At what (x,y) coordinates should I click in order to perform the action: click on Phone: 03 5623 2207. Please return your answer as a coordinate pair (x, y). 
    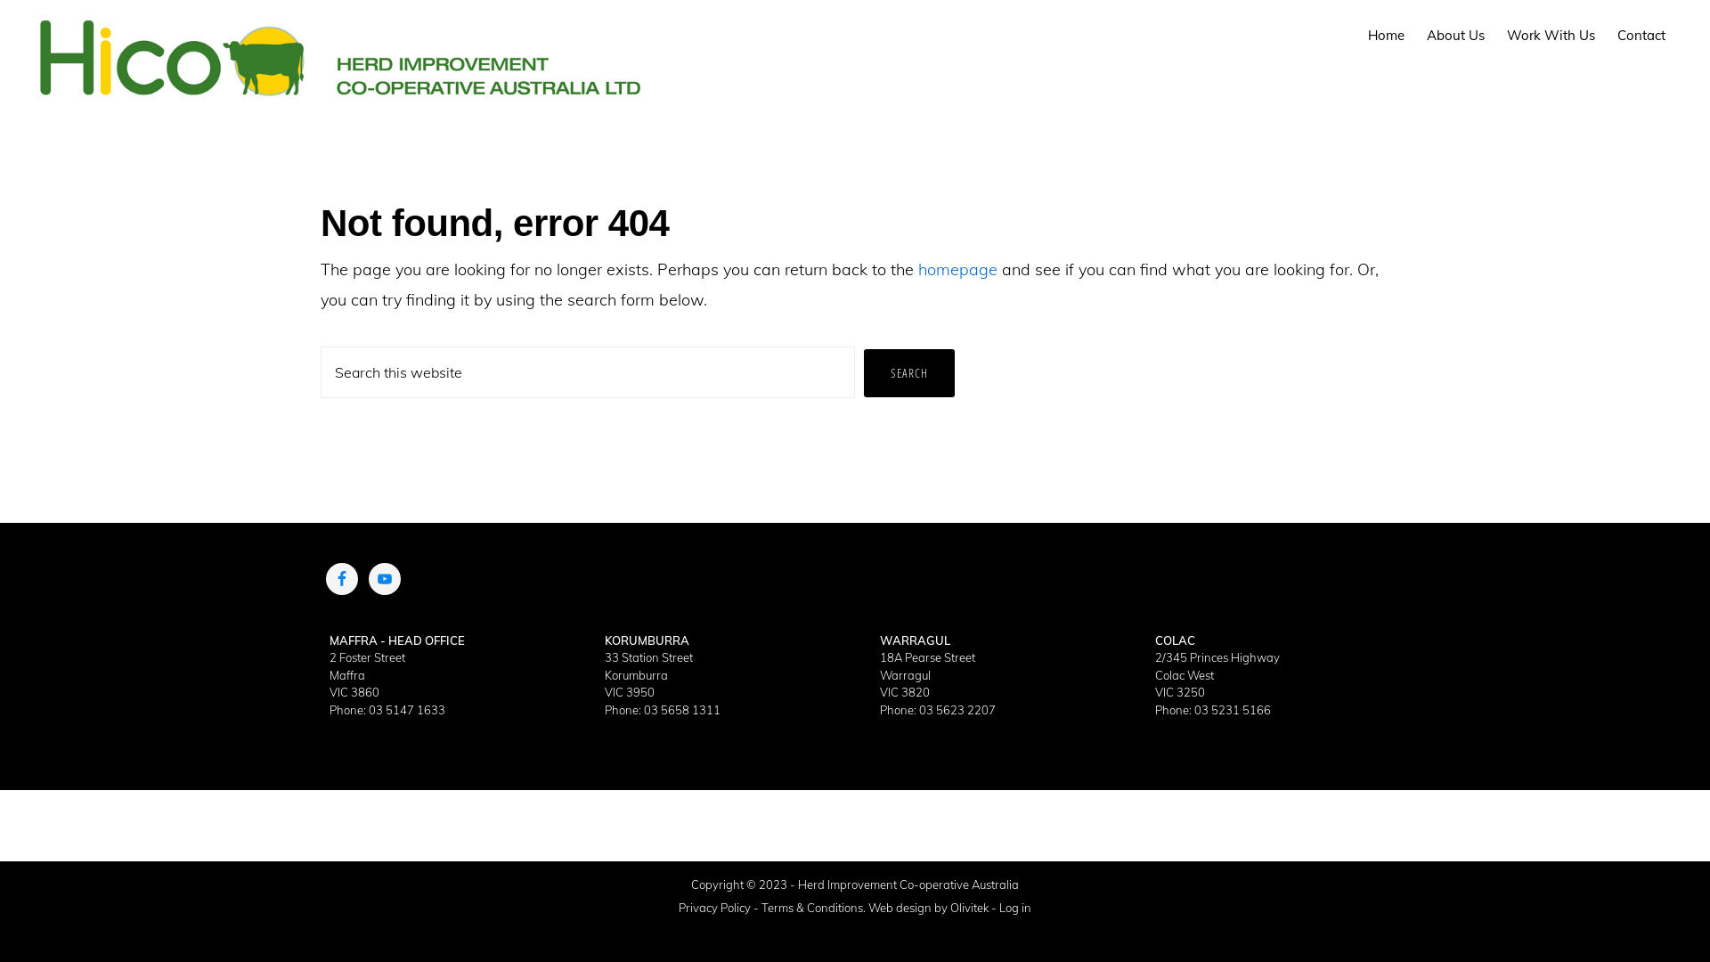
    Looking at the image, I should click on (937, 711).